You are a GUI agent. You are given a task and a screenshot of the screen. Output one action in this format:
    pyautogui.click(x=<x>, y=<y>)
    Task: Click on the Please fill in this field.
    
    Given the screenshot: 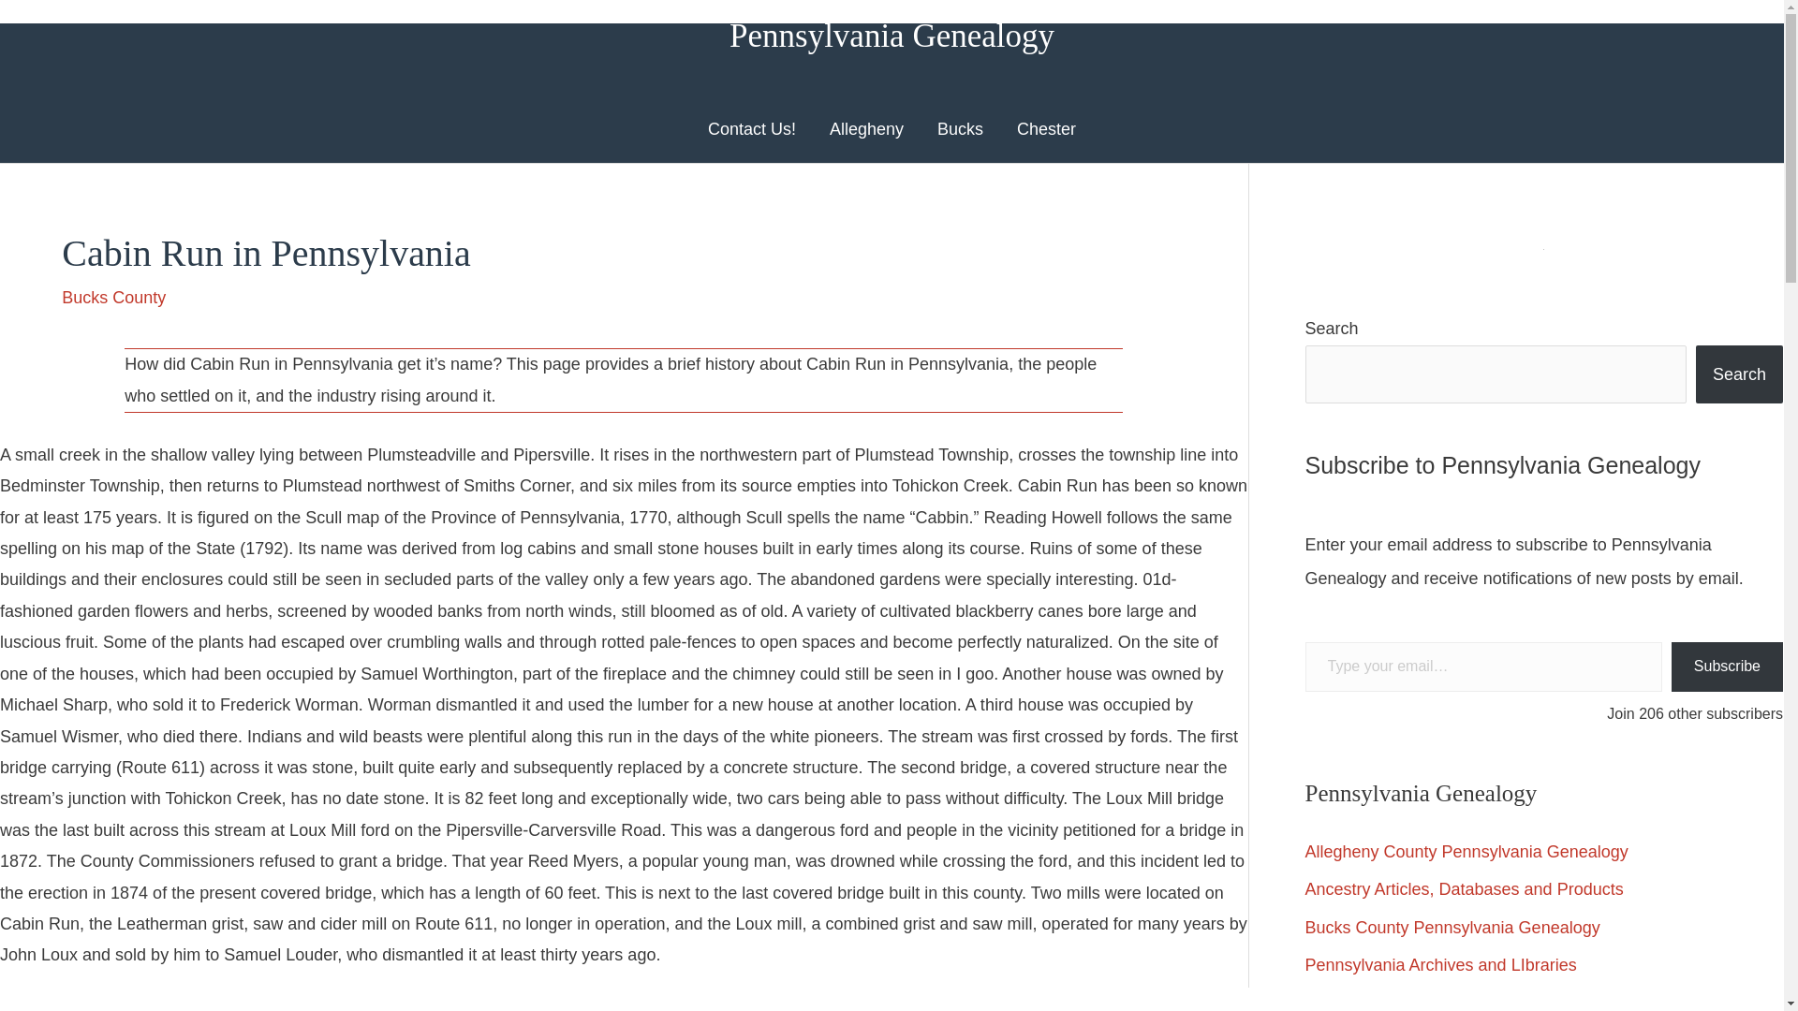 What is the action you would take?
    pyautogui.click(x=1483, y=667)
    